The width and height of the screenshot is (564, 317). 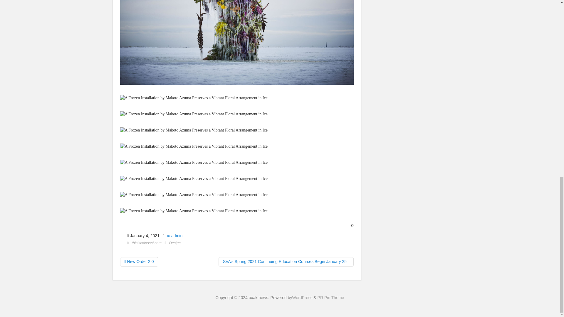 What do you see at coordinates (174, 235) in the screenshot?
I see `Posts by ox-admin` at bounding box center [174, 235].